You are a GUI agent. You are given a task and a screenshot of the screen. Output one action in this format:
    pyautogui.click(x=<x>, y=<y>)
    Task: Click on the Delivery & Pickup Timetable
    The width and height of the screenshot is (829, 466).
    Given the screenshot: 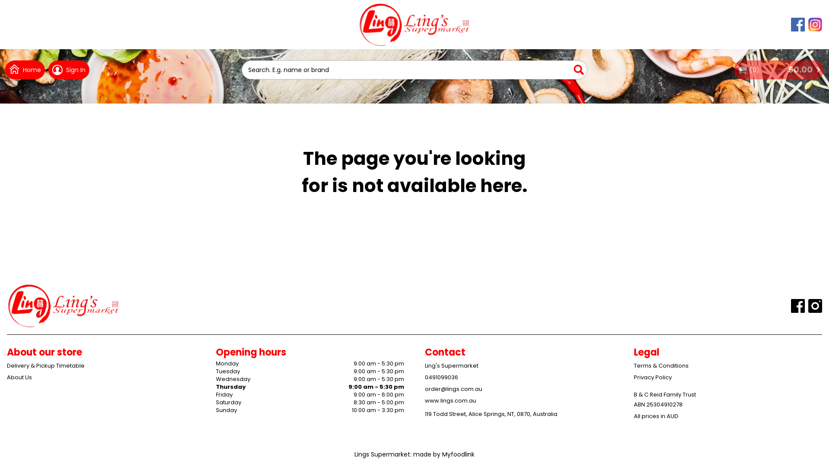 What is the action you would take?
    pyautogui.click(x=101, y=366)
    